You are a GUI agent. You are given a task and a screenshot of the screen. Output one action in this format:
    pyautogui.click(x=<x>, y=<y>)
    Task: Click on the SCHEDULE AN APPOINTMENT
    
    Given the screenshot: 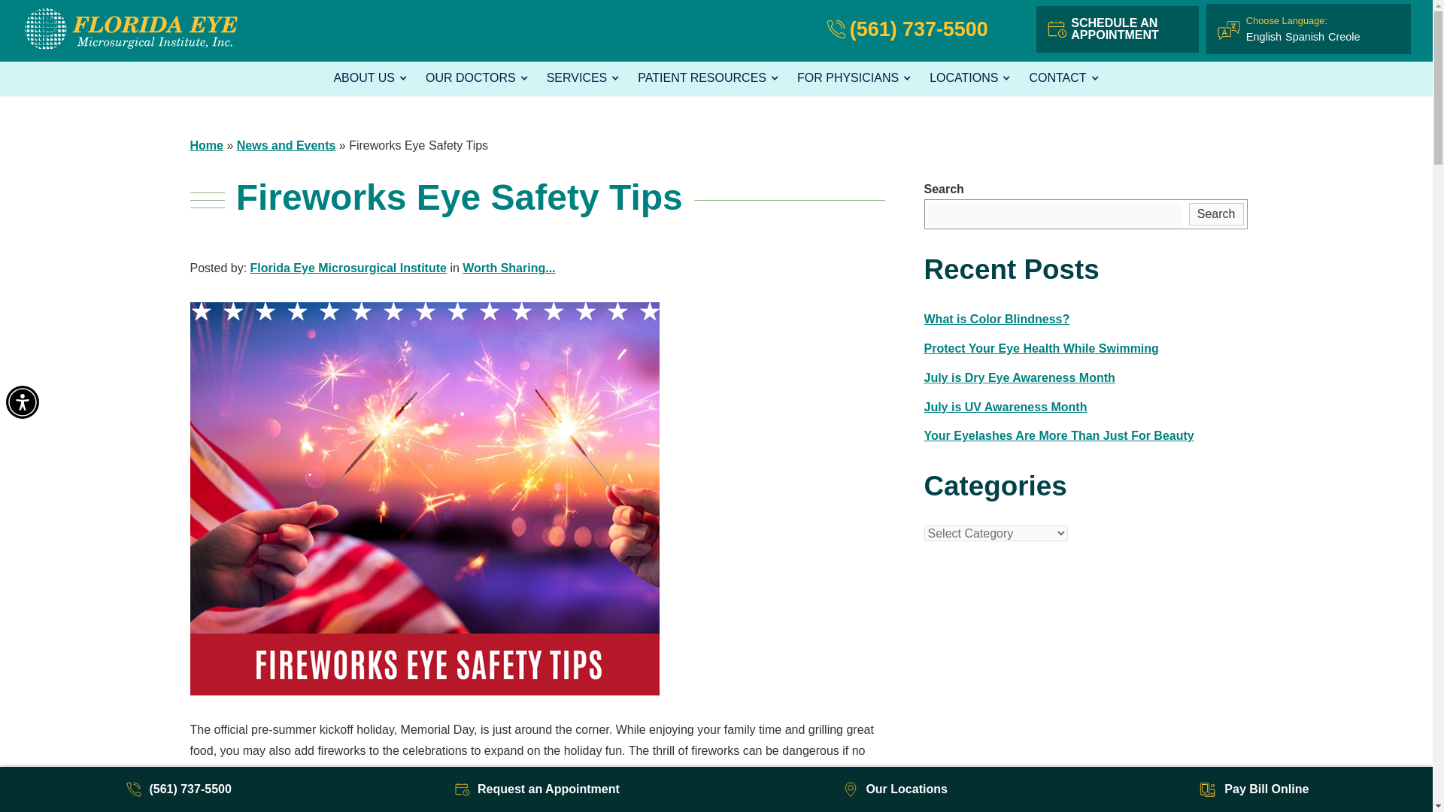 What is the action you would take?
    pyautogui.click(x=1118, y=29)
    